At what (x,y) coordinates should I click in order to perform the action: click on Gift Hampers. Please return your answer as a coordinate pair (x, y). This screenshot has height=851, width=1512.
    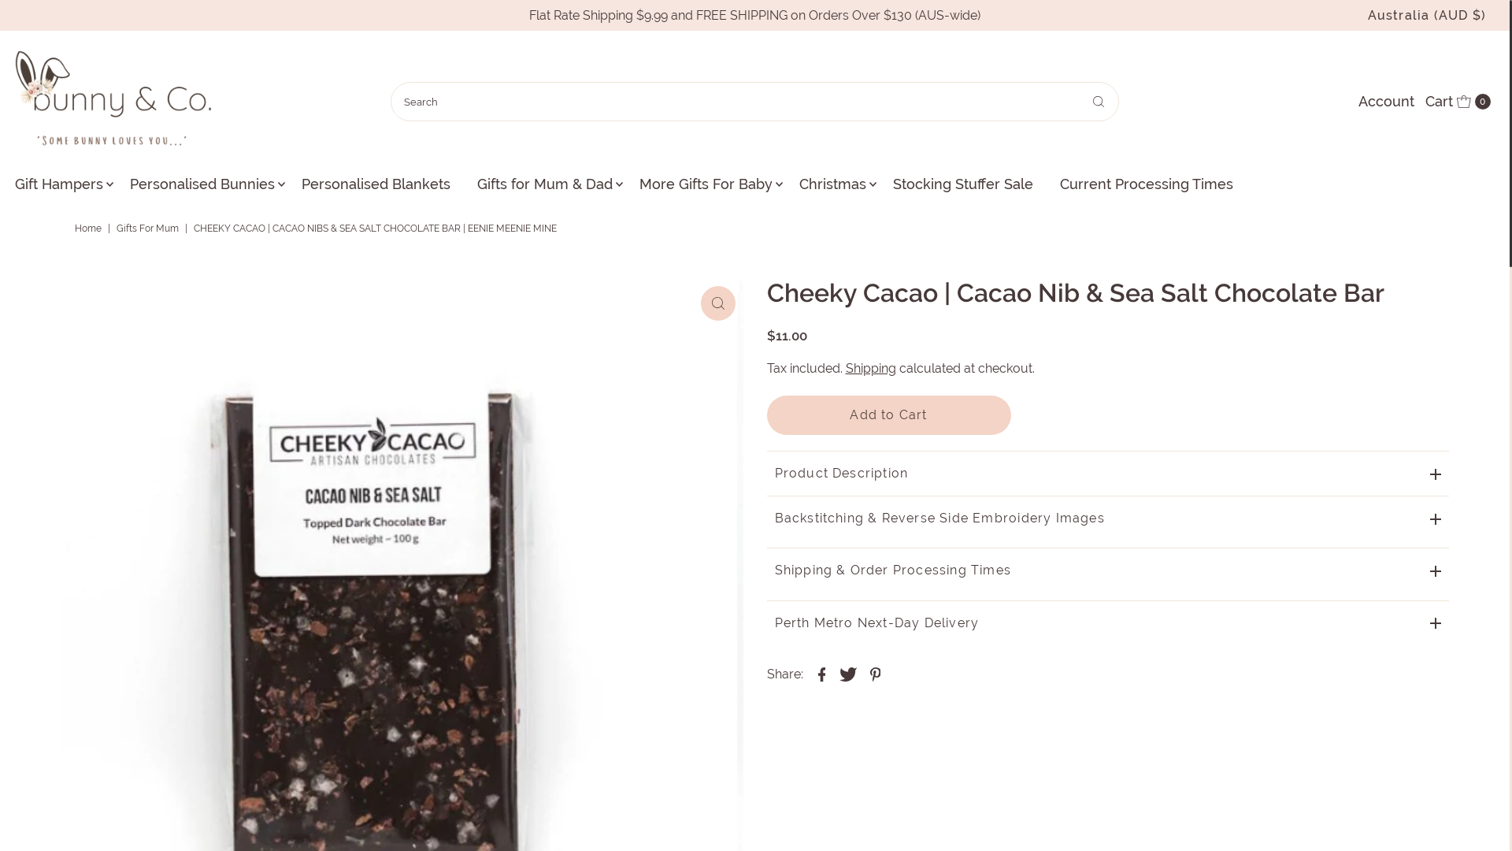
    Looking at the image, I should click on (59, 184).